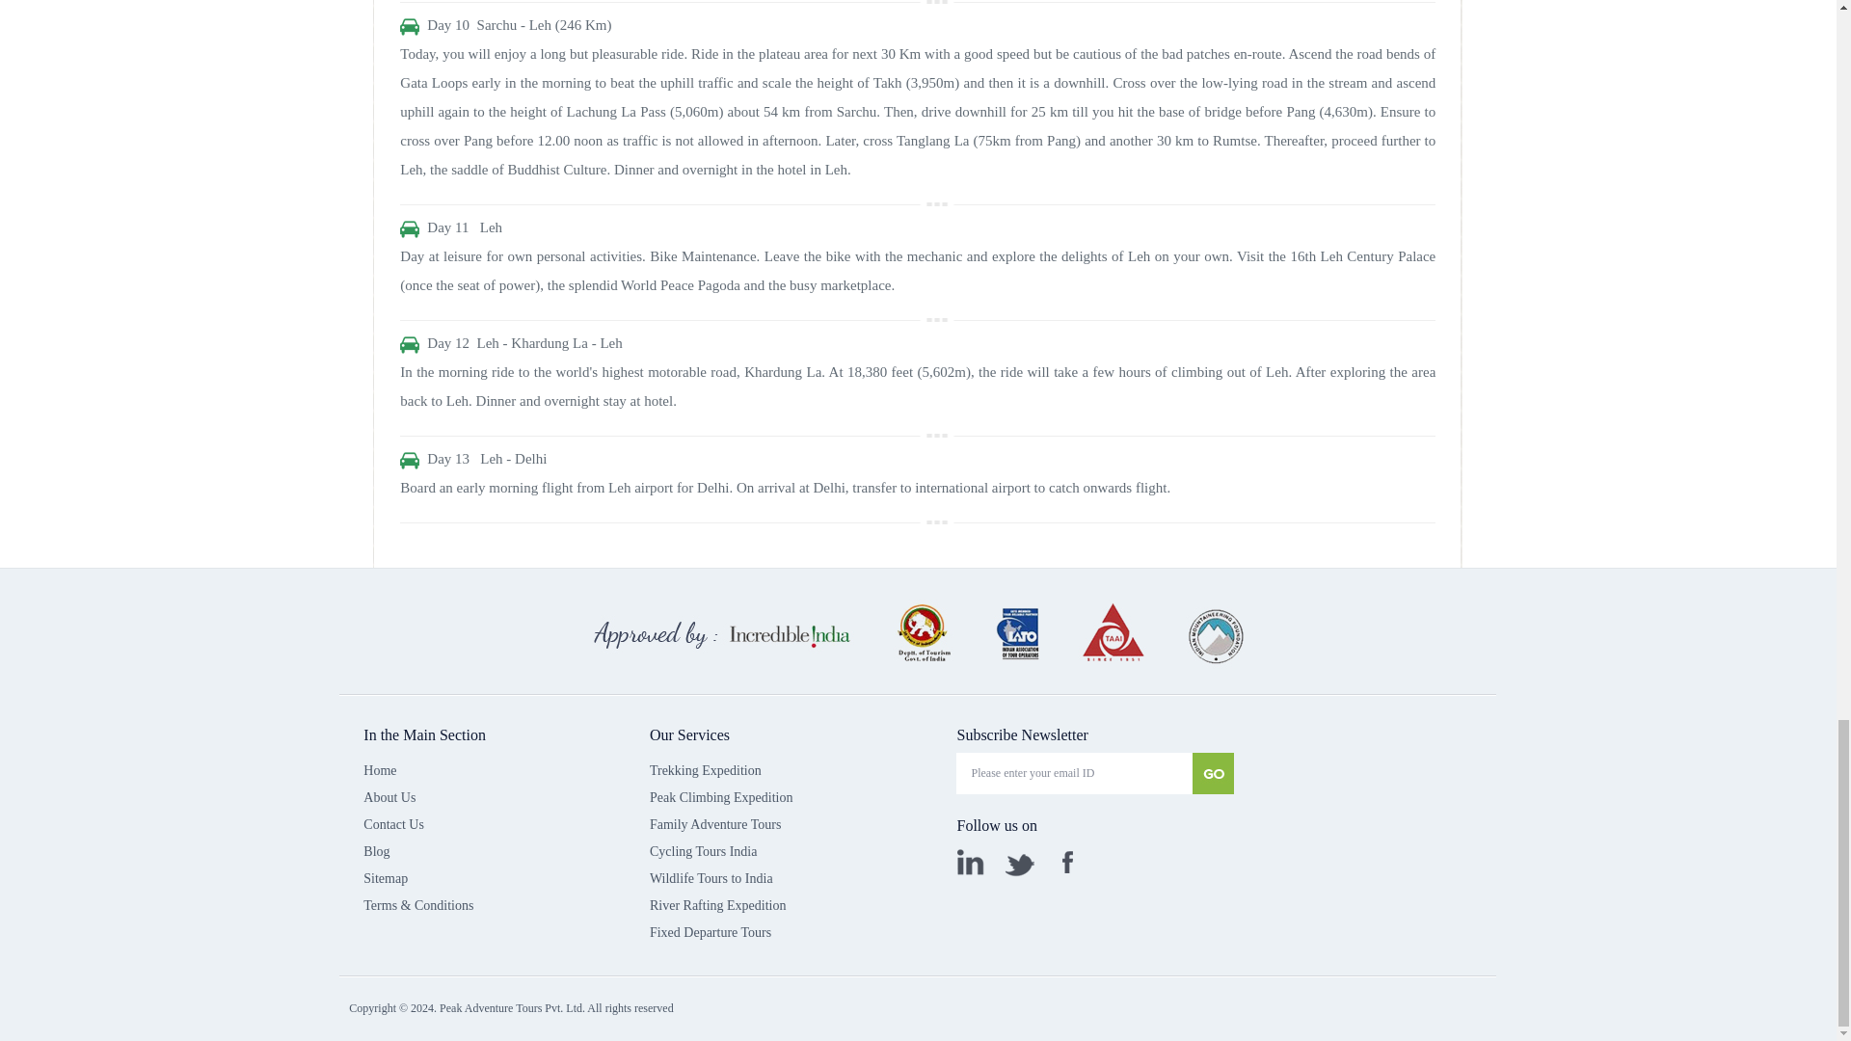  What do you see at coordinates (1074, 773) in the screenshot?
I see `Please enter your email ID` at bounding box center [1074, 773].